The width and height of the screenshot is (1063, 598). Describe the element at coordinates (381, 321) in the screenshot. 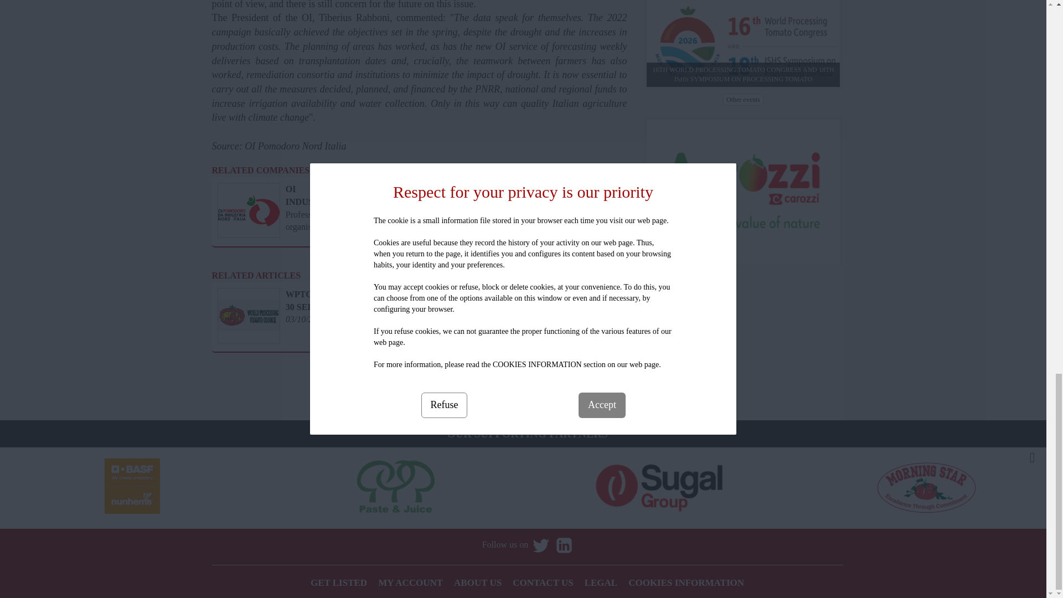

I see `SEE DETAILS` at that location.